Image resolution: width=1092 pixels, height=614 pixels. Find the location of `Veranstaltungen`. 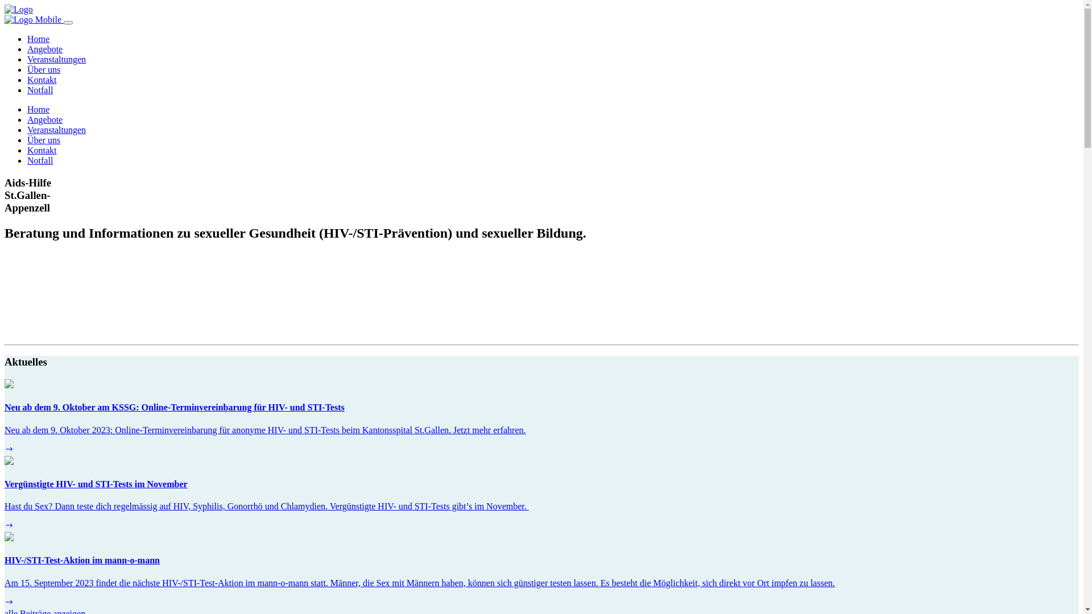

Veranstaltungen is located at coordinates (57, 130).